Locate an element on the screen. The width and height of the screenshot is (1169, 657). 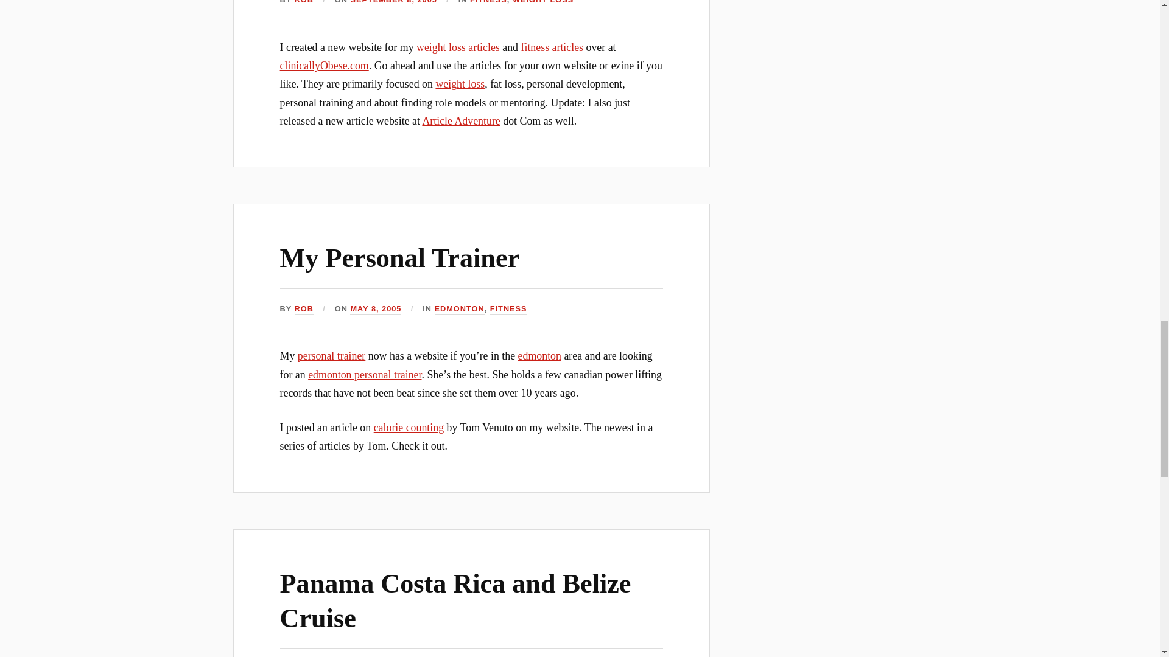
edmonton is located at coordinates (539, 355).